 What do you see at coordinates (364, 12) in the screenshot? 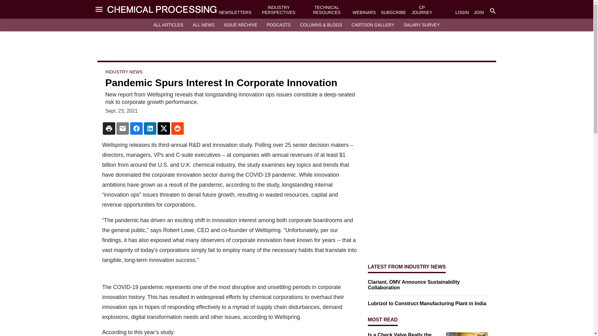
I see `WEBINARS` at bounding box center [364, 12].